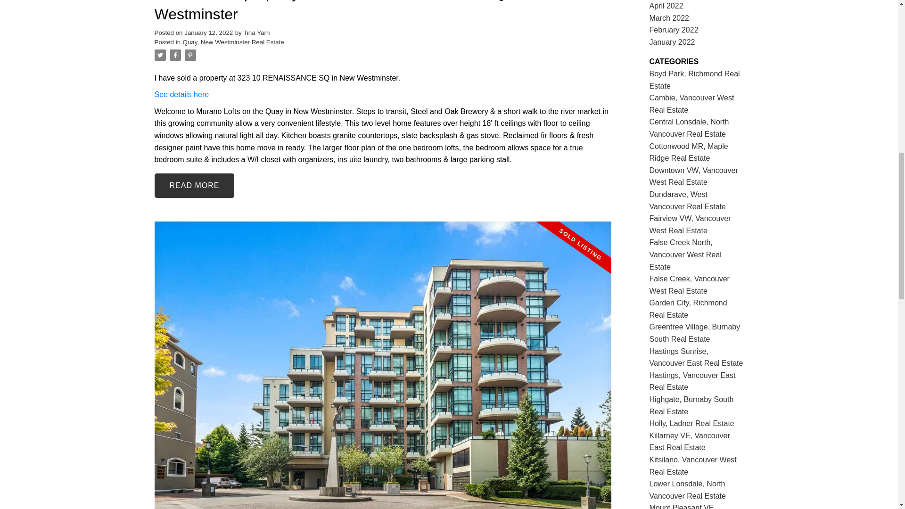 The width and height of the screenshot is (905, 509). What do you see at coordinates (182, 94) in the screenshot?
I see `See details here` at bounding box center [182, 94].